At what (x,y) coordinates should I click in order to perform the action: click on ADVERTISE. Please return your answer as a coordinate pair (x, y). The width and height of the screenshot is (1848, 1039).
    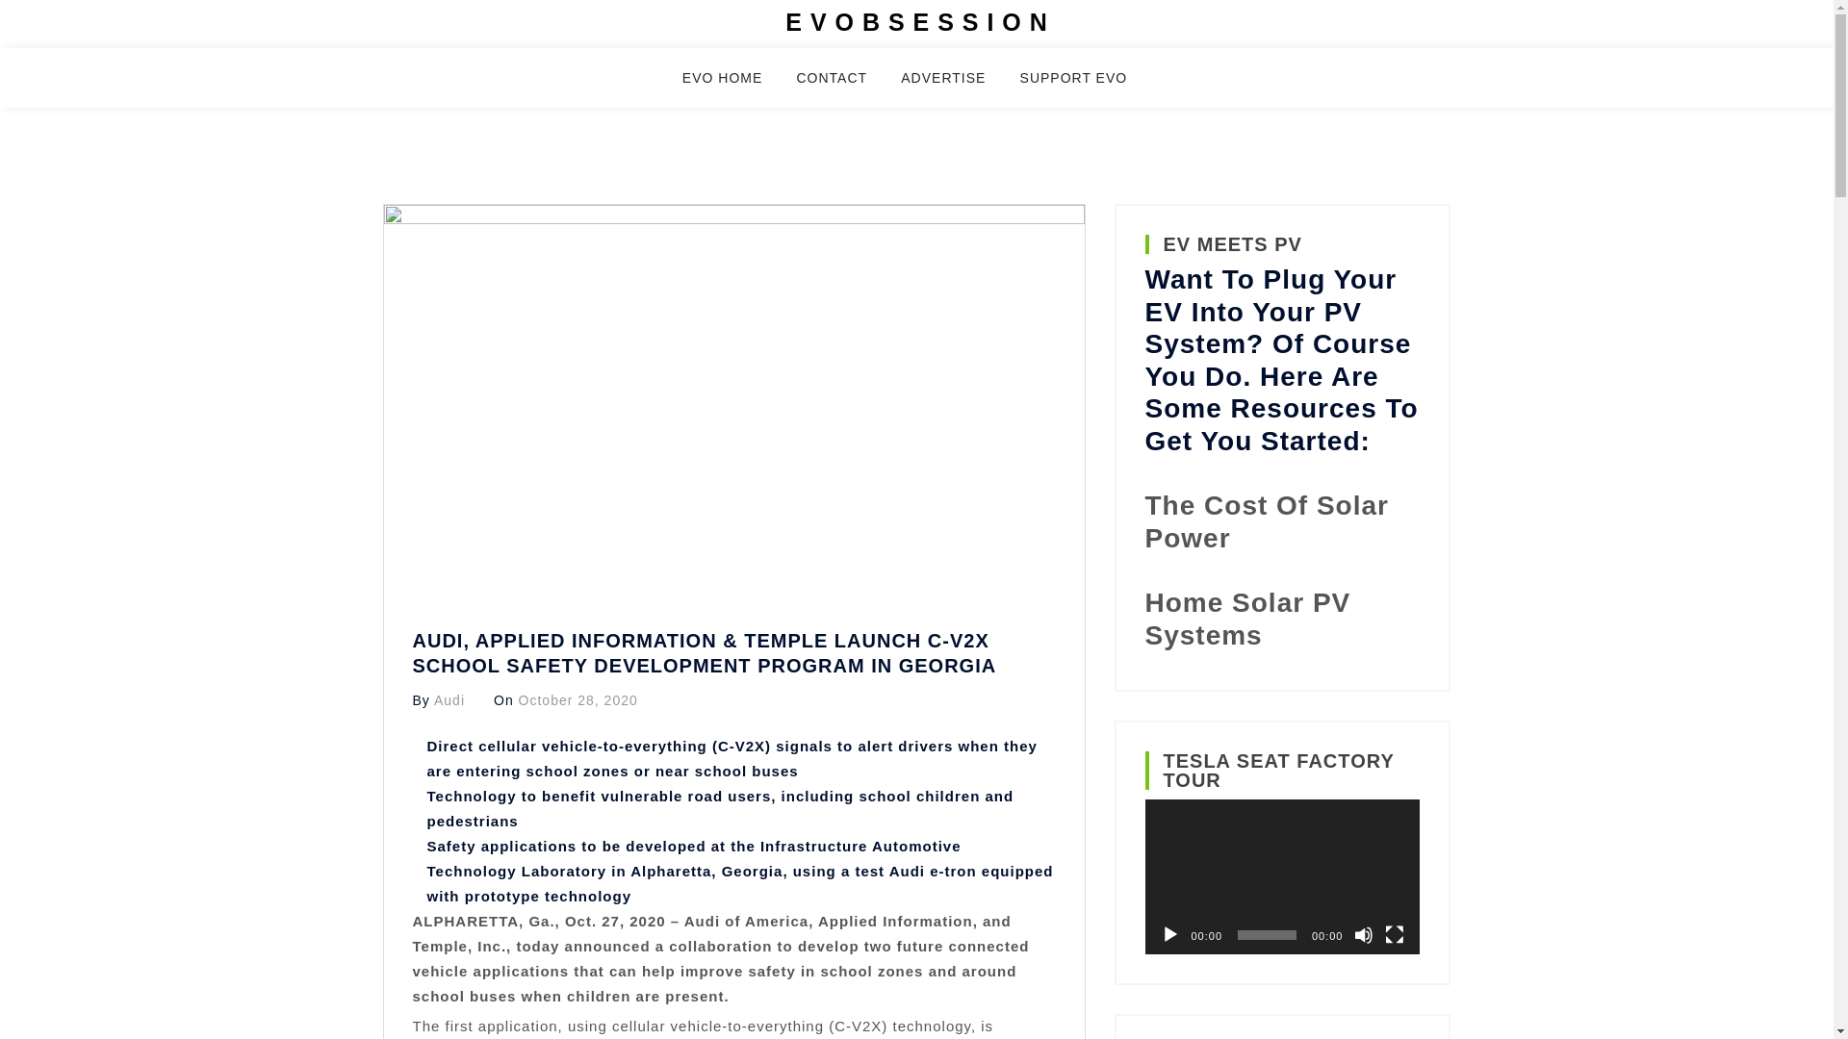
    Looking at the image, I should click on (955, 87).